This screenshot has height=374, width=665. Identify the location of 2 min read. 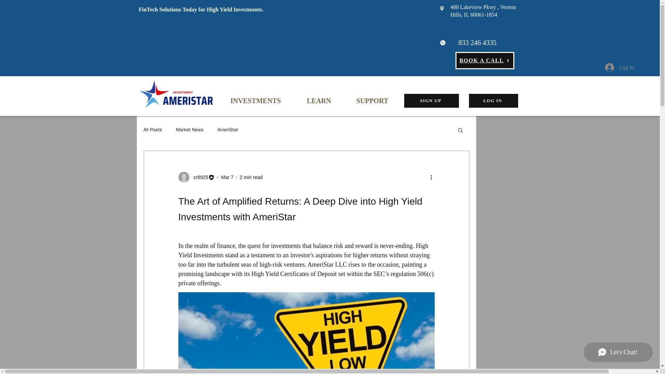
(251, 177).